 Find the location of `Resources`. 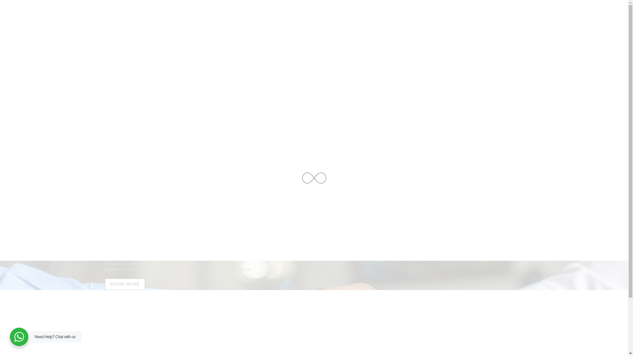

Resources is located at coordinates (241, 340).